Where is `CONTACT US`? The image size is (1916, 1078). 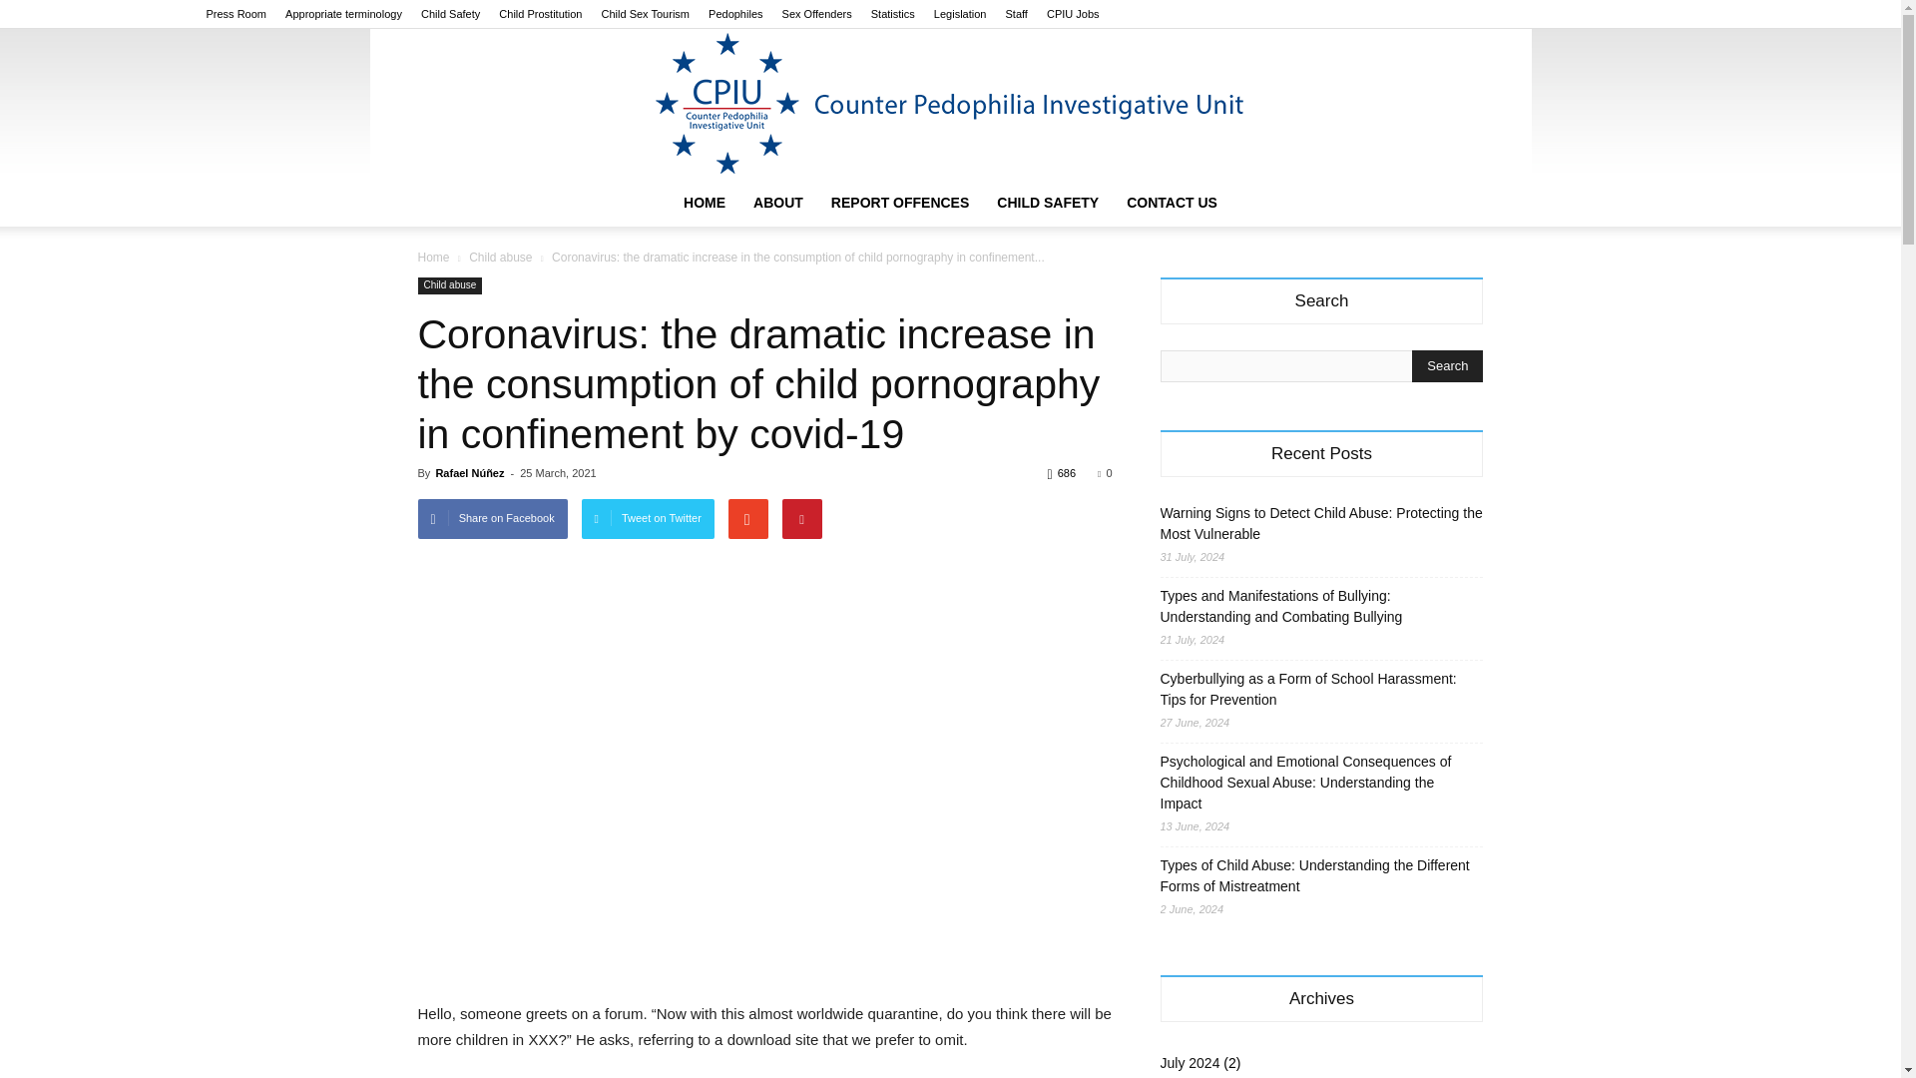
CONTACT US is located at coordinates (1172, 202).